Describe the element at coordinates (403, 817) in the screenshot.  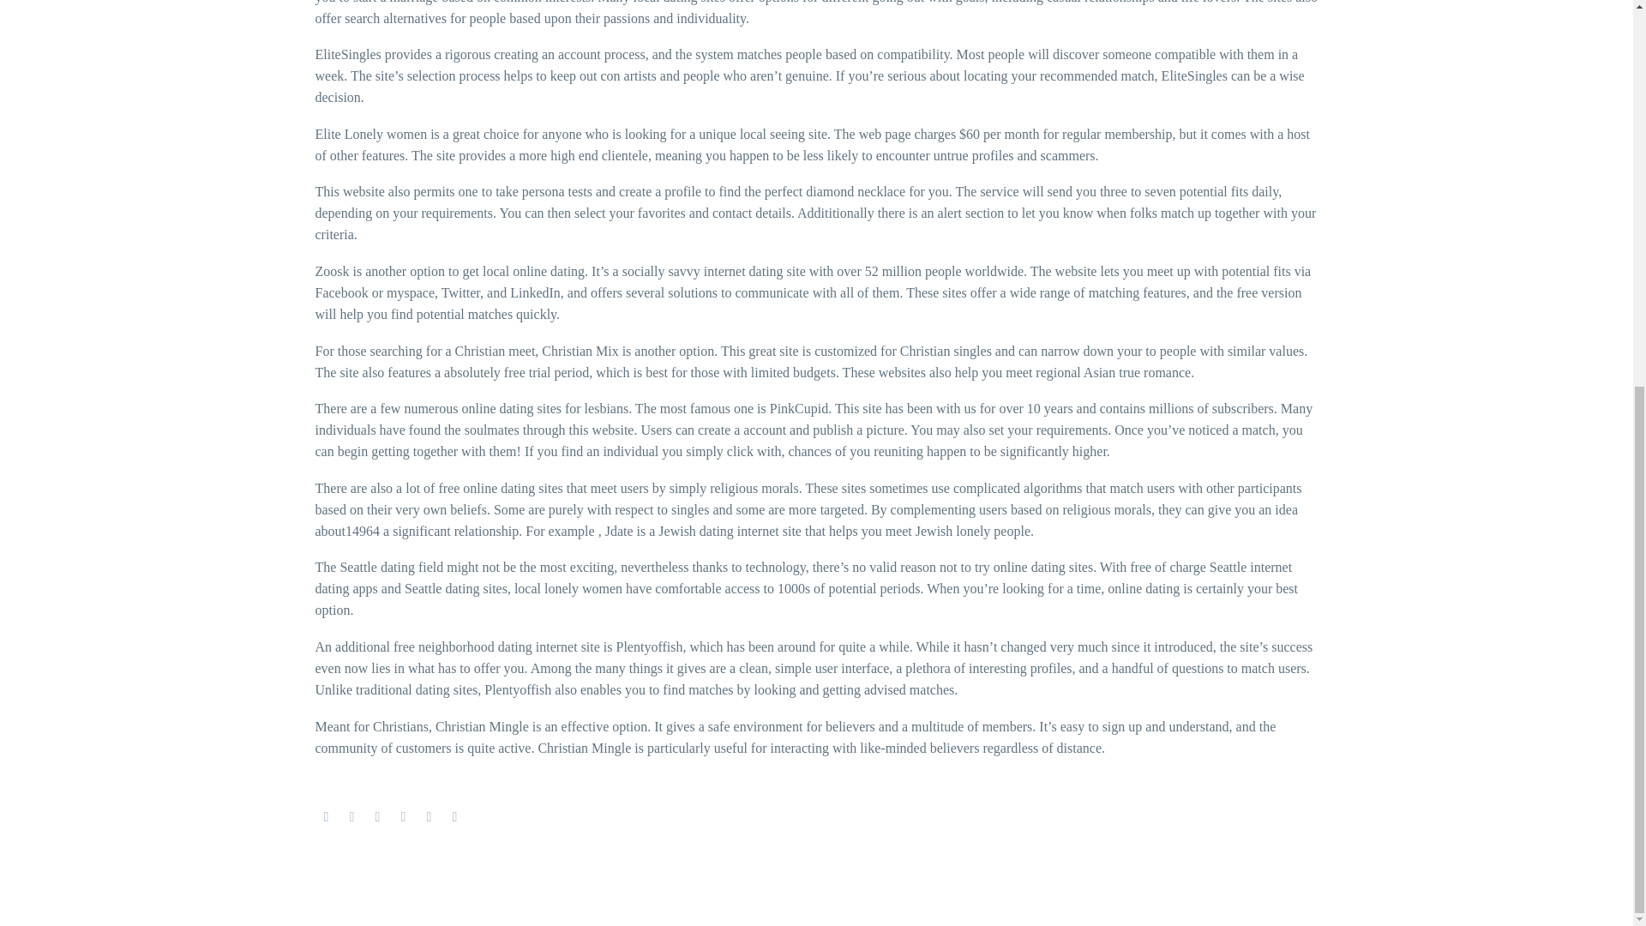
I see `Tumblr` at that location.